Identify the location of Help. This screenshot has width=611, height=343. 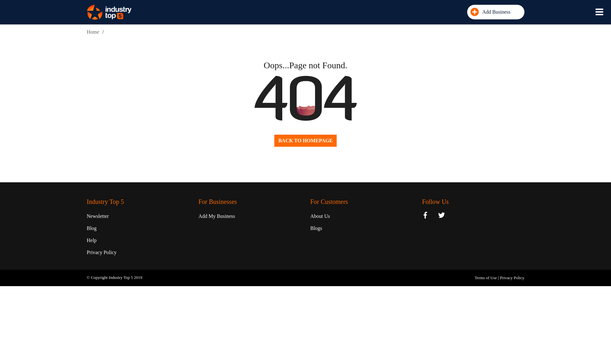
(92, 240).